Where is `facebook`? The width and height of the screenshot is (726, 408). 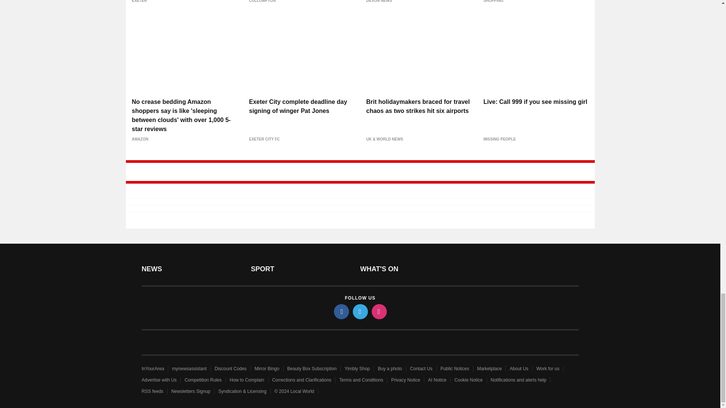 facebook is located at coordinates (341, 311).